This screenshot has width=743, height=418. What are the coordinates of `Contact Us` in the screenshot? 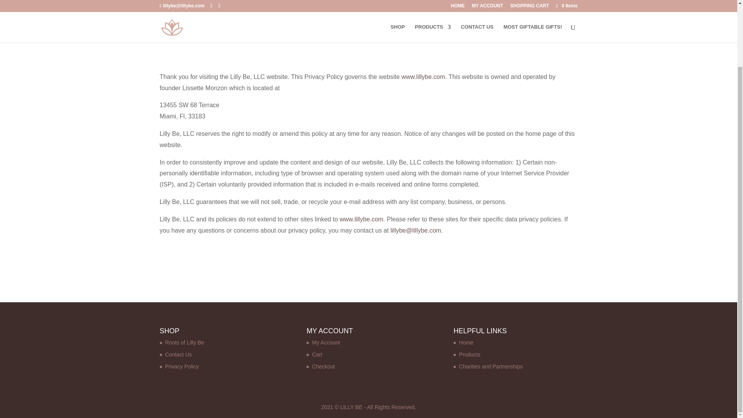 It's located at (178, 355).